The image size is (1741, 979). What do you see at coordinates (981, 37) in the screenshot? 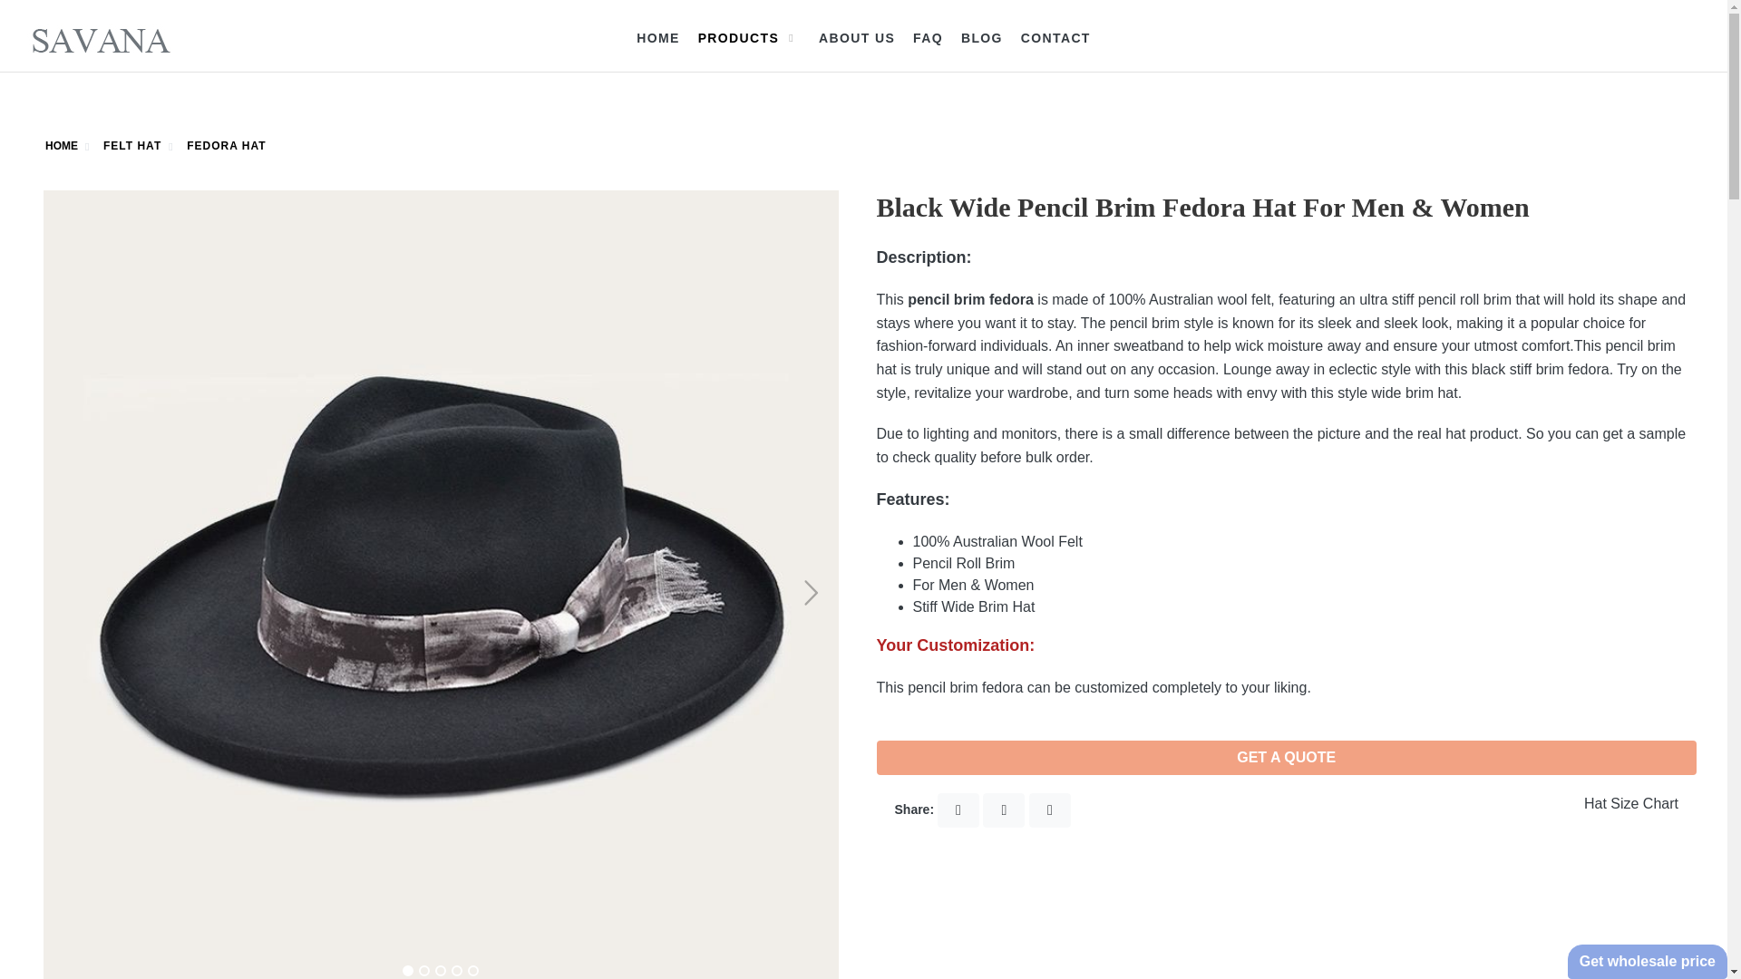
I see `BLOG` at bounding box center [981, 37].